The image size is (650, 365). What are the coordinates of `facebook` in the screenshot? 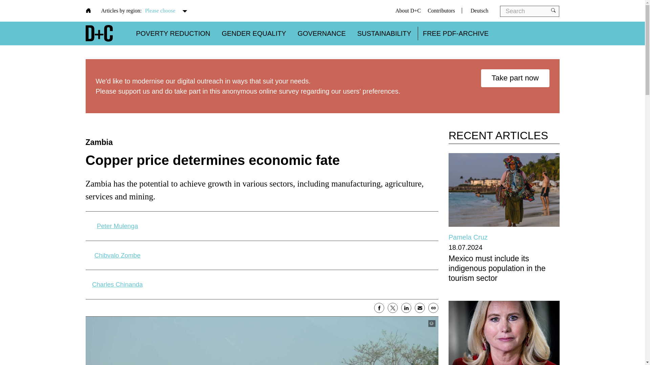 It's located at (379, 308).